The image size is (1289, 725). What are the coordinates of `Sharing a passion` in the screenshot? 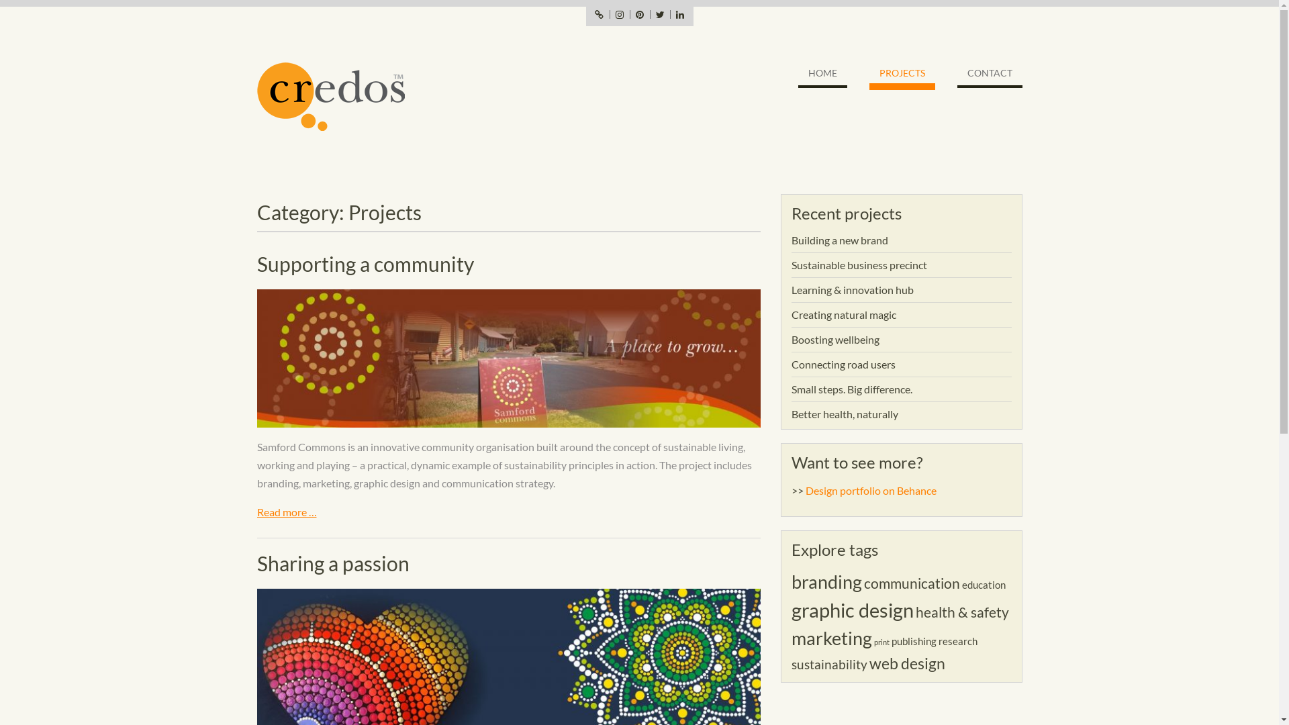 It's located at (333, 563).